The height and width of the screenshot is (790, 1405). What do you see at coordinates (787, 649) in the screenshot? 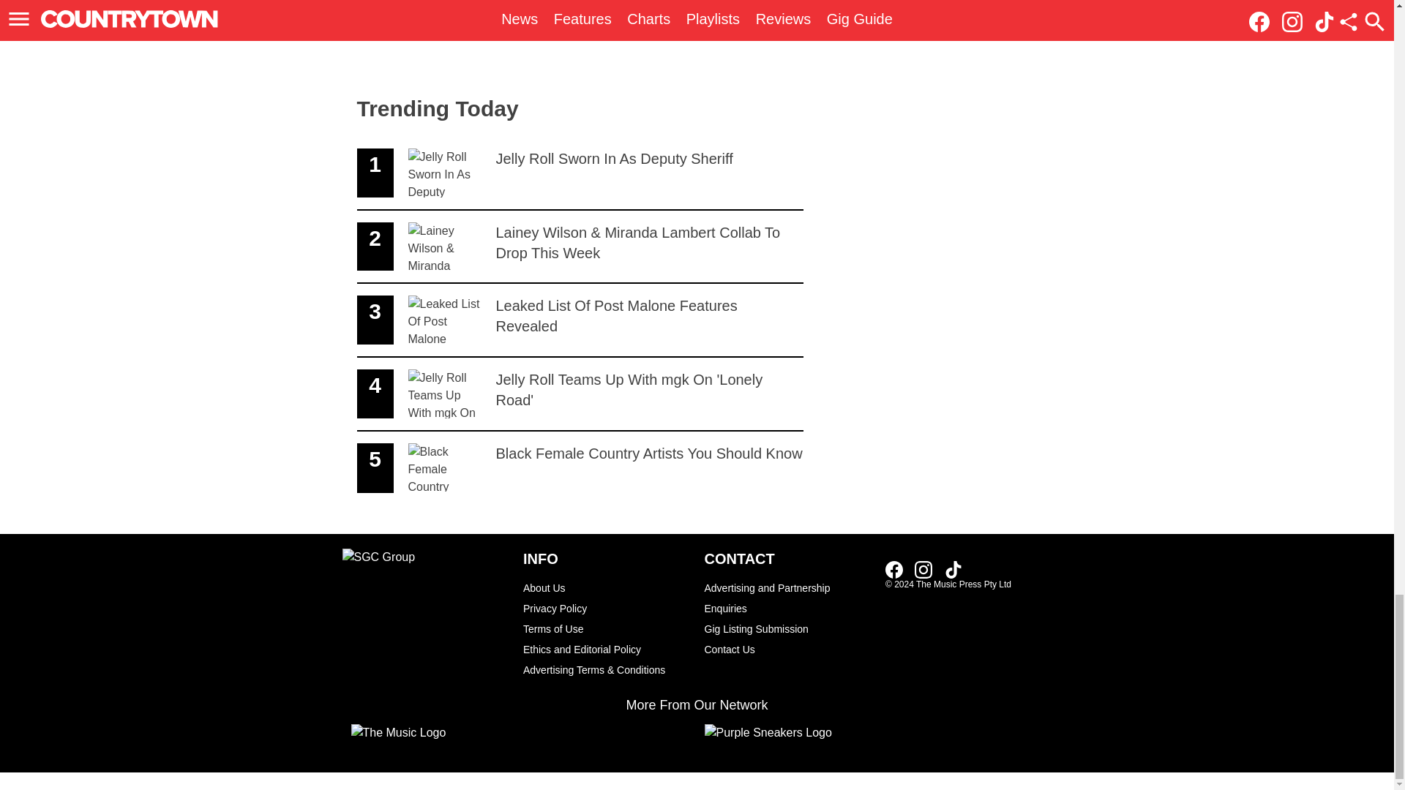
I see `Link to our TikTok` at bounding box center [787, 649].